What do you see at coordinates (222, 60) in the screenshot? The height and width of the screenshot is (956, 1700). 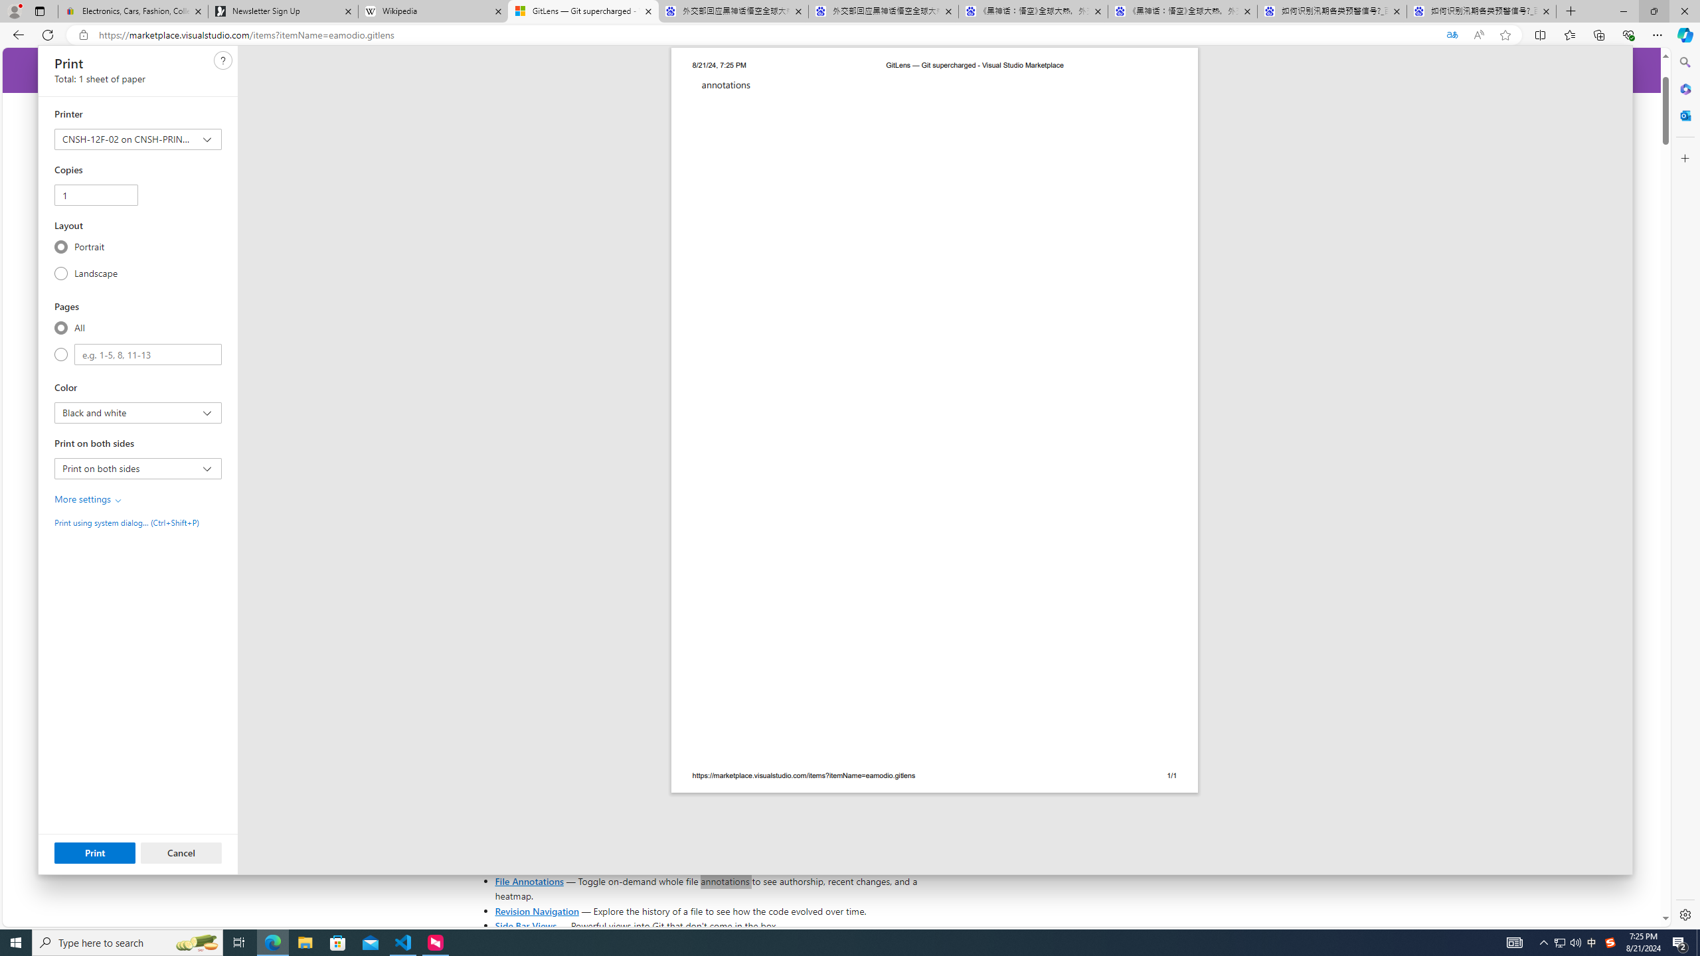 I see `Class: c0129` at bounding box center [222, 60].